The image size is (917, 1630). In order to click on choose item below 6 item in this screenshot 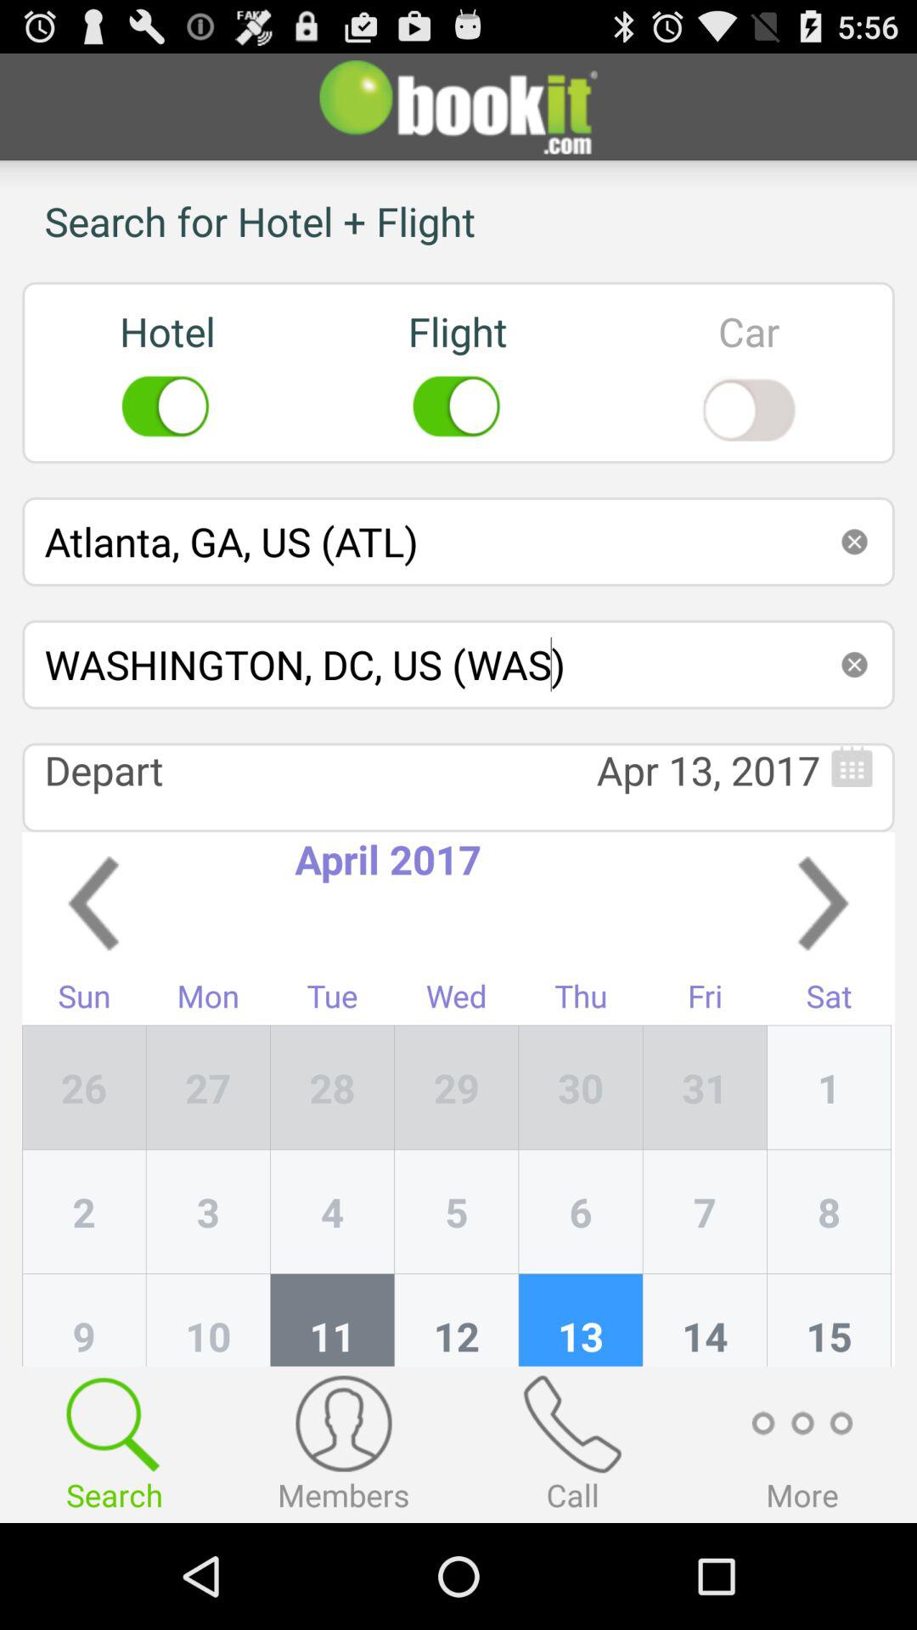, I will do `click(705, 1319)`.